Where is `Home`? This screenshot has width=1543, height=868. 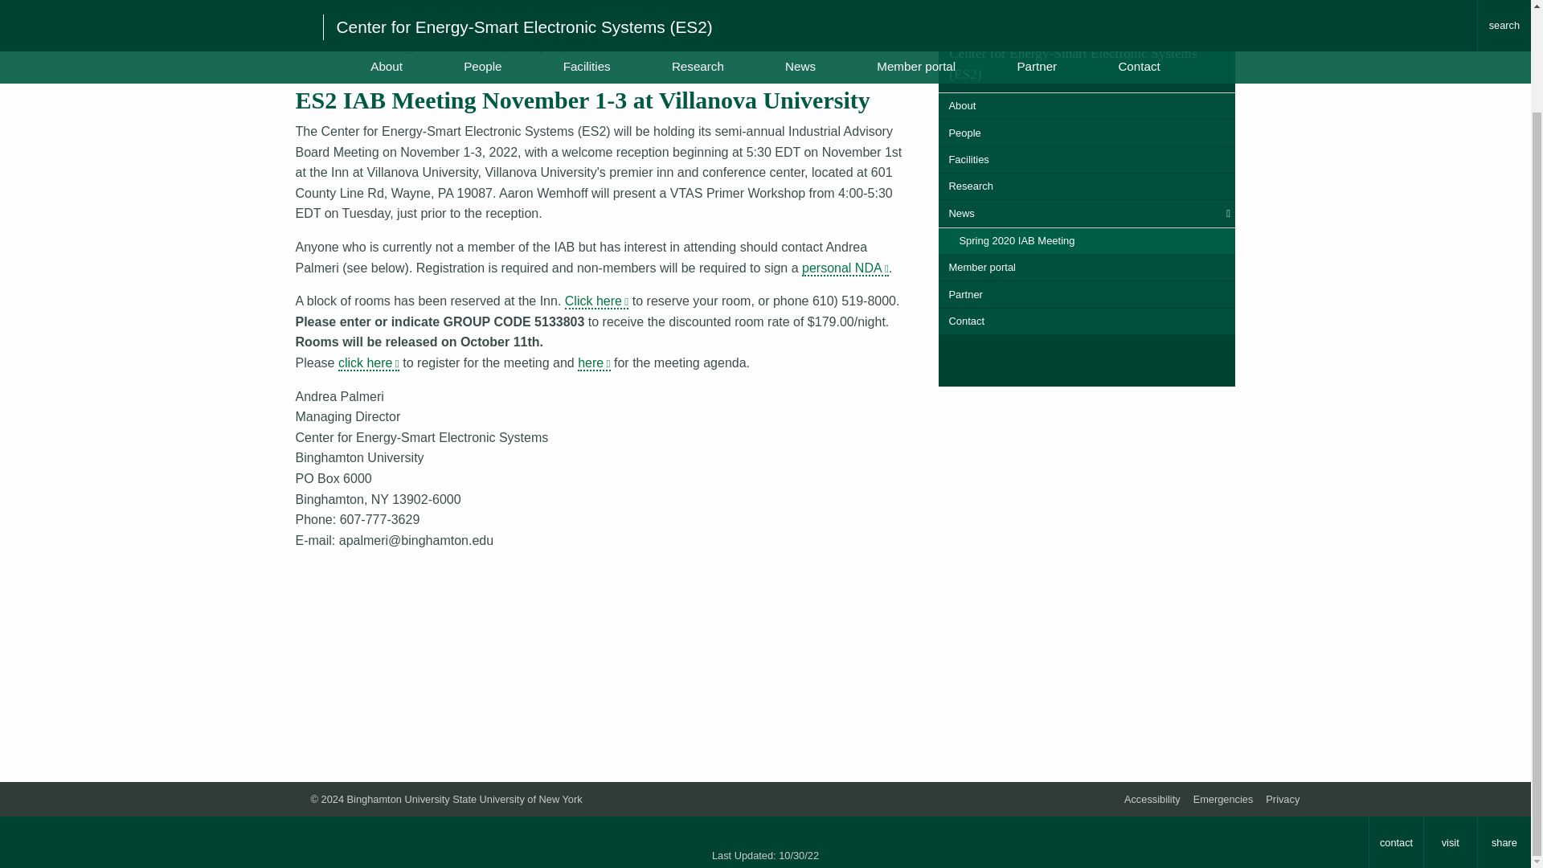 Home is located at coordinates (309, 47).